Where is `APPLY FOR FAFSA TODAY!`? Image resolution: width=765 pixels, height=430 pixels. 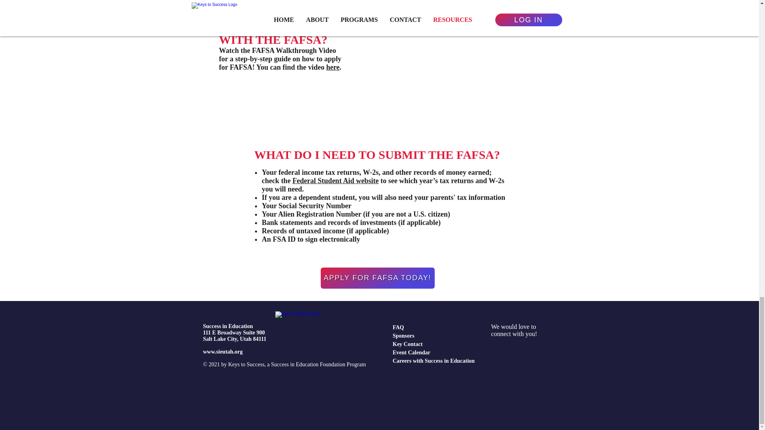 APPLY FOR FAFSA TODAY! is located at coordinates (377, 278).